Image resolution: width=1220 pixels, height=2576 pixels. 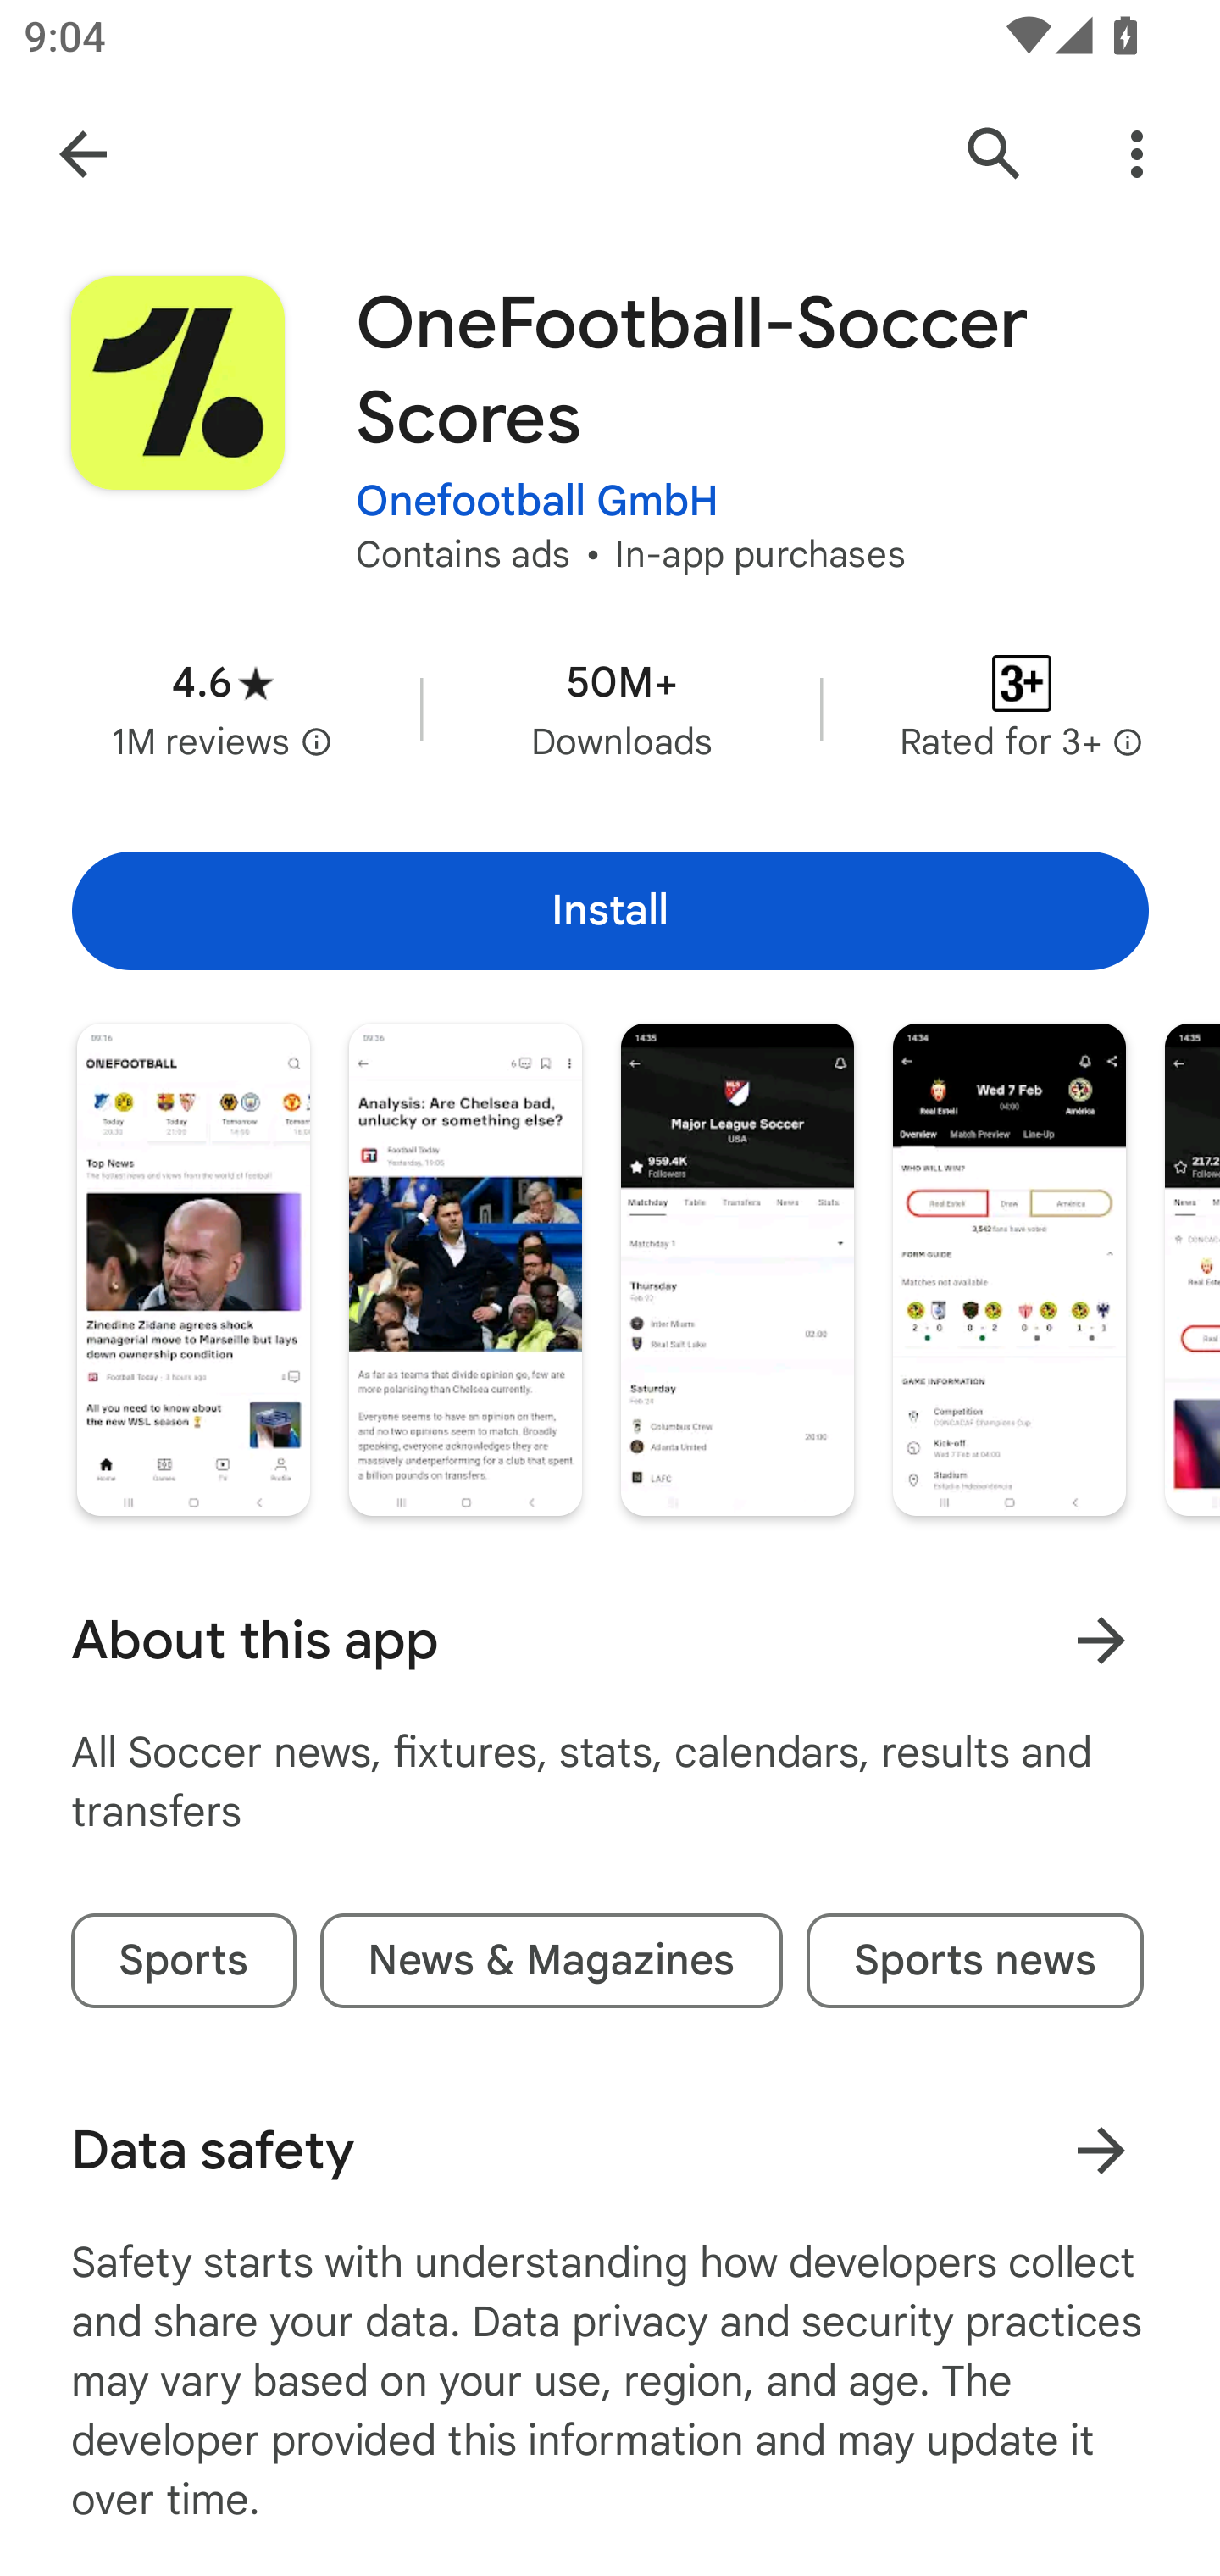 I want to click on Average rating 4.6 stars in 1 million reviews, so click(x=222, y=708).